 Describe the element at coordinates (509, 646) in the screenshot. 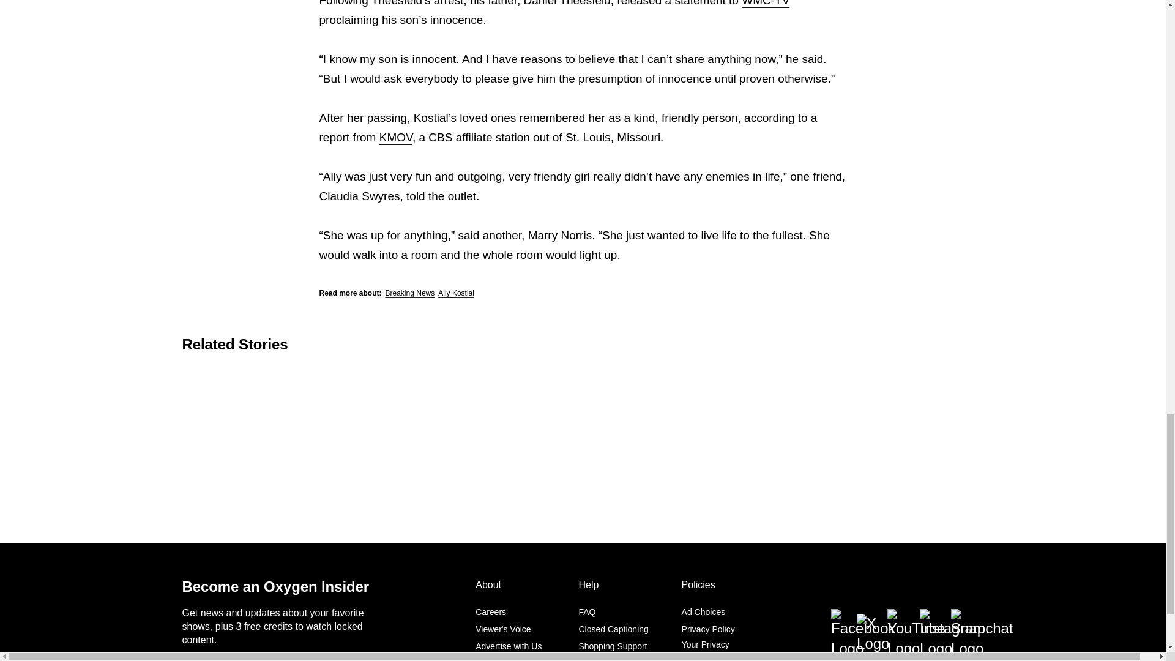

I see `Advertise with Us` at that location.